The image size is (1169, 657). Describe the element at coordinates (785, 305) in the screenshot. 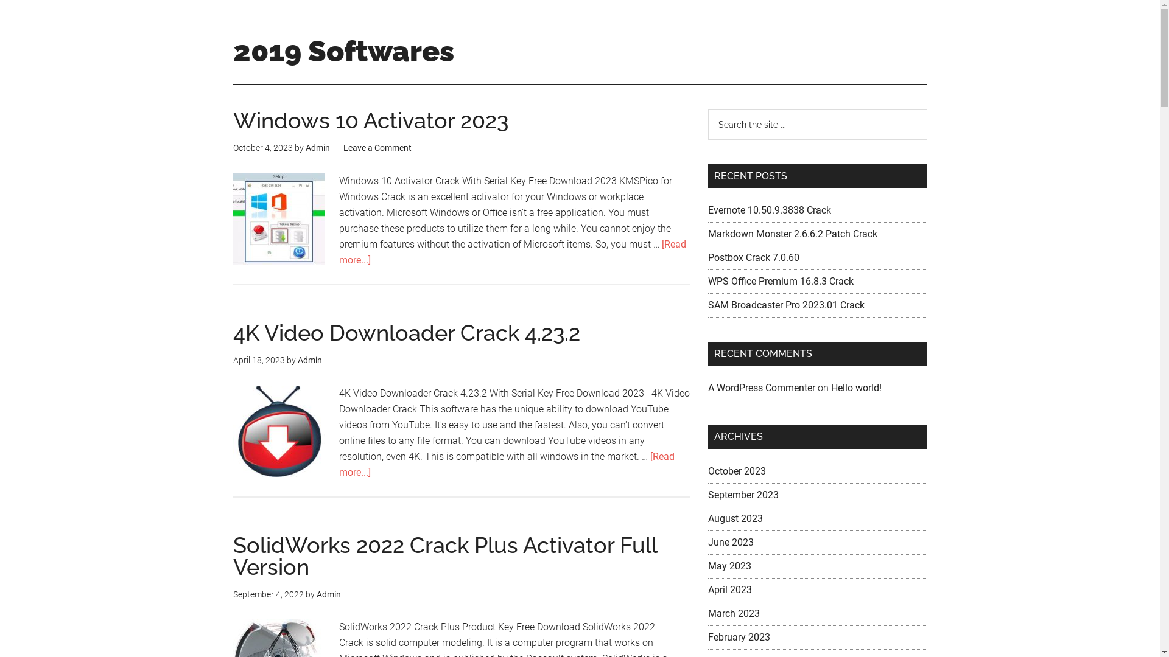

I see `SAM Broadcaster Pro 2023.01 Crack` at that location.